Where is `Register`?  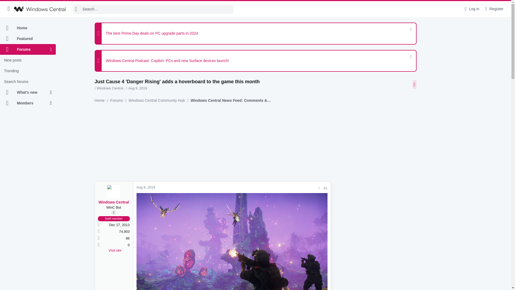
Register is located at coordinates (494, 9).